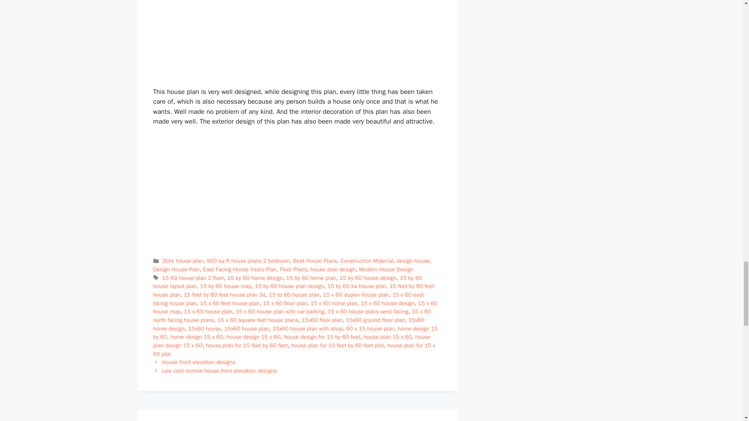 This screenshot has height=421, width=749. What do you see at coordinates (248, 260) in the screenshot?
I see `900 sq ft house plans 2 bedroom` at bounding box center [248, 260].